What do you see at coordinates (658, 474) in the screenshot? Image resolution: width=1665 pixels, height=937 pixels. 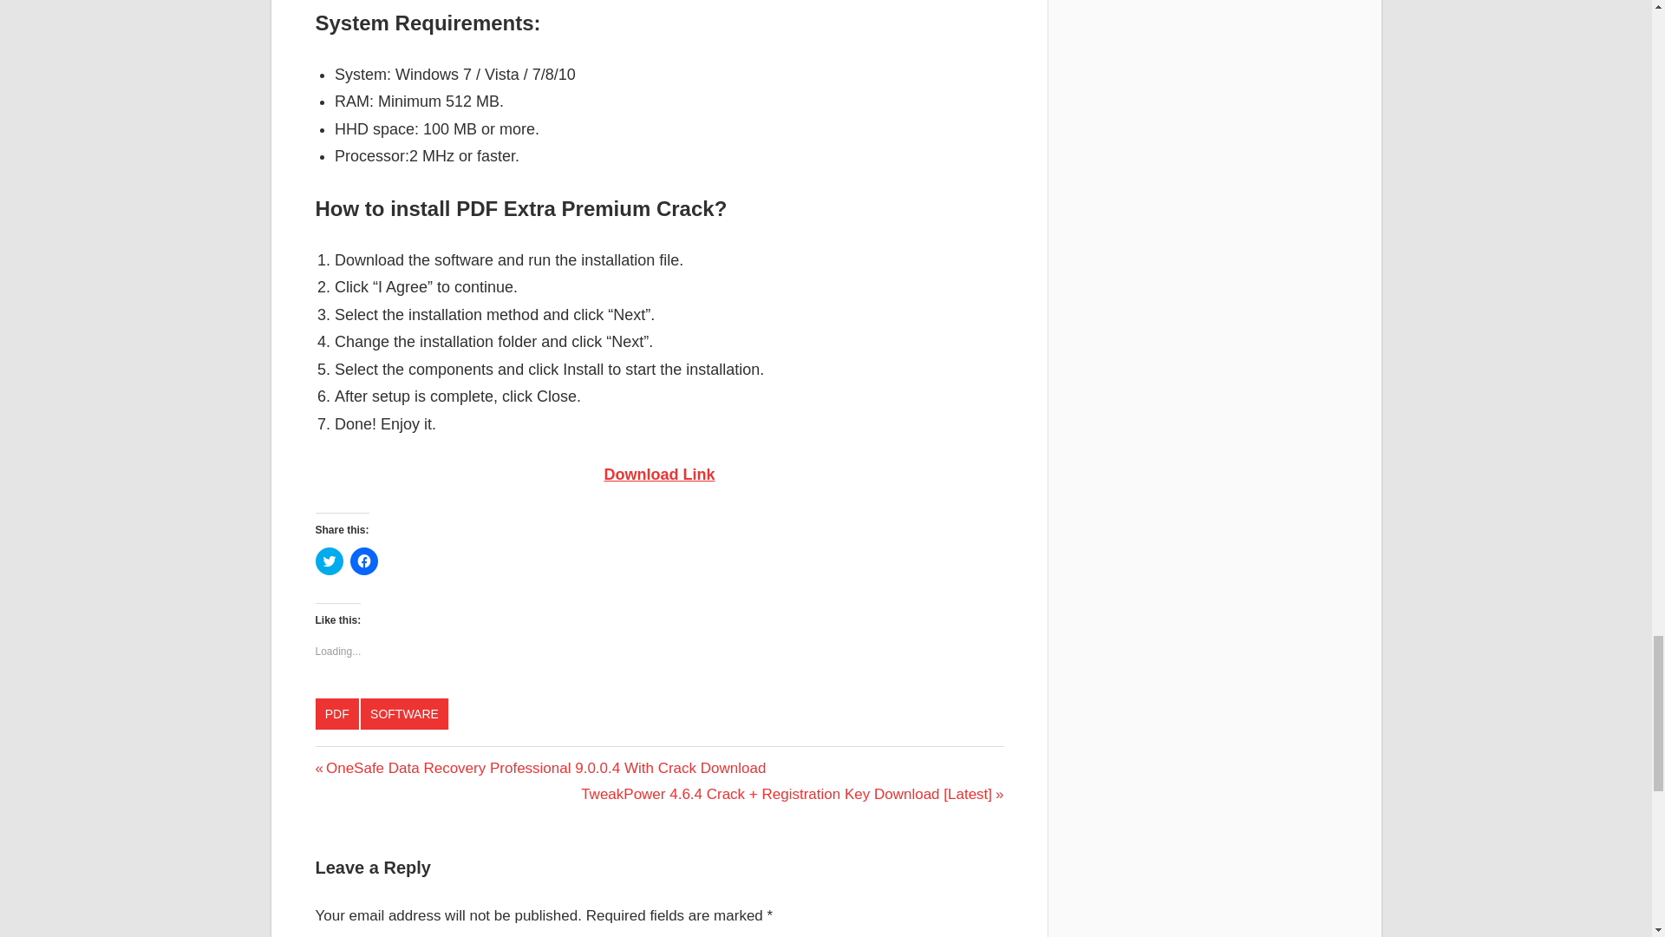 I see `Download Link` at bounding box center [658, 474].